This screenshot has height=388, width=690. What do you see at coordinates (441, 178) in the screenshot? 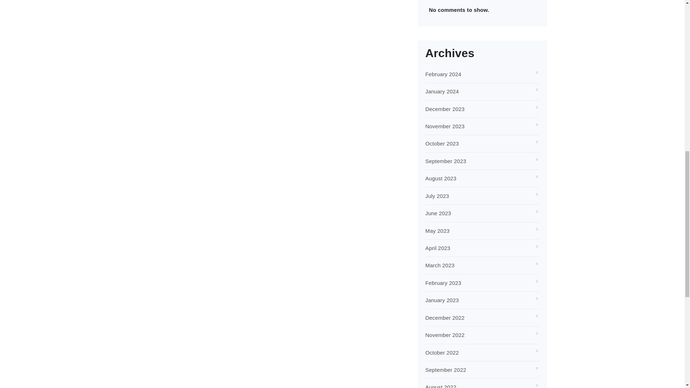
I see `August 2023` at bounding box center [441, 178].